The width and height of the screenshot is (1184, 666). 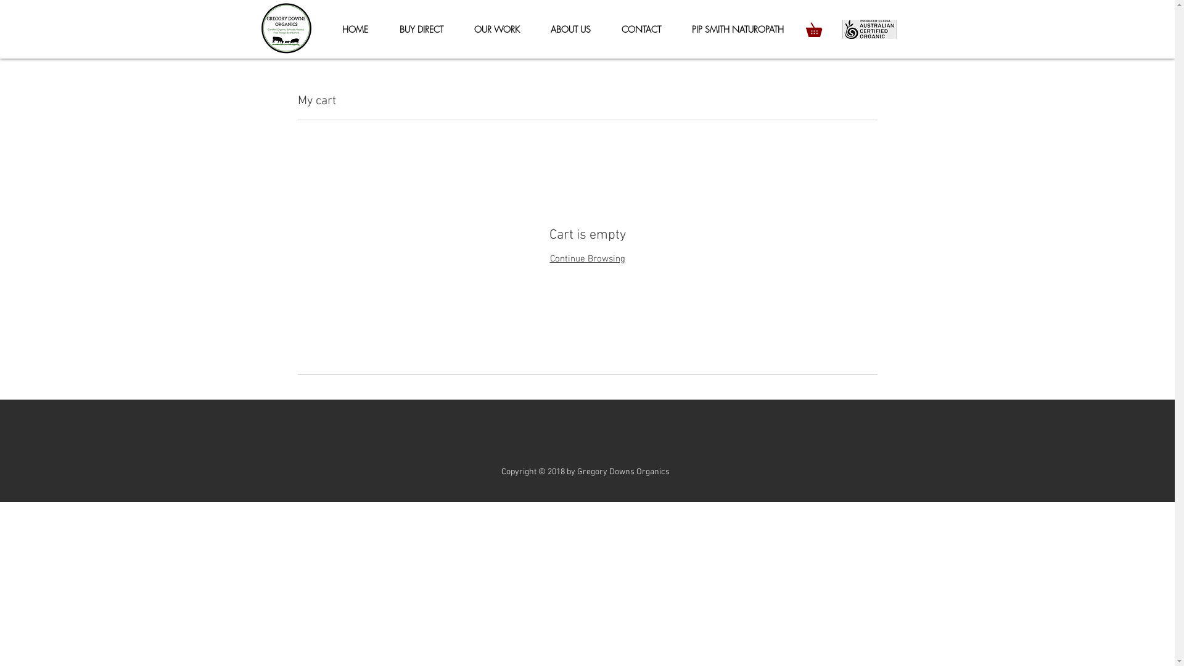 What do you see at coordinates (641, 30) in the screenshot?
I see `CONTACT` at bounding box center [641, 30].